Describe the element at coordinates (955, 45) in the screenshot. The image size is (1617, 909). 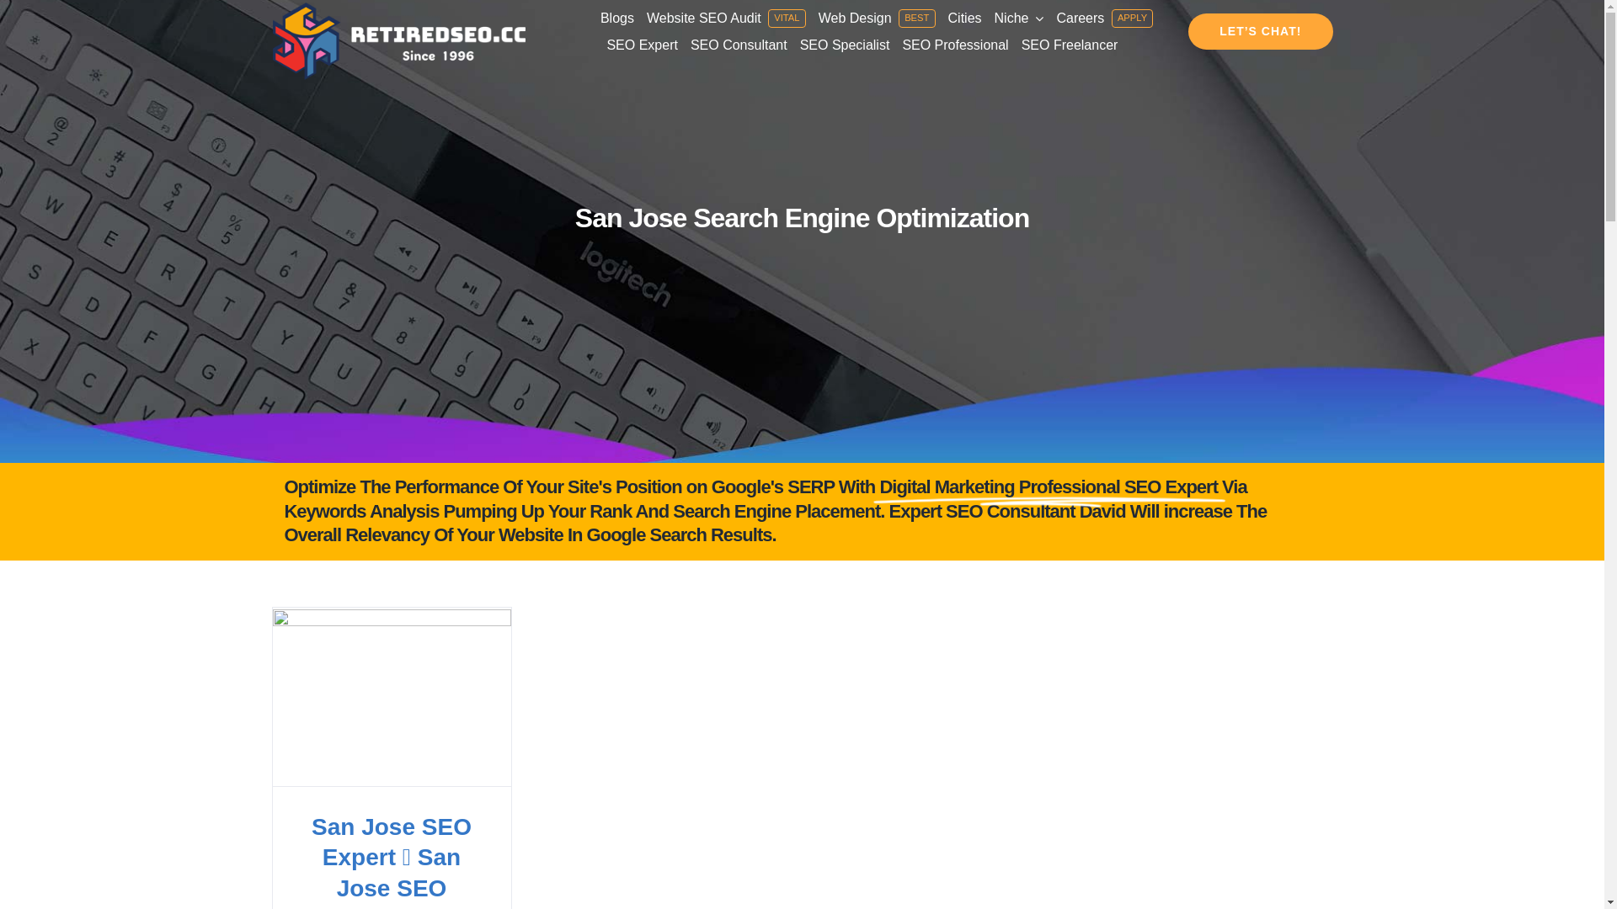
I see `SEO Professional` at that location.